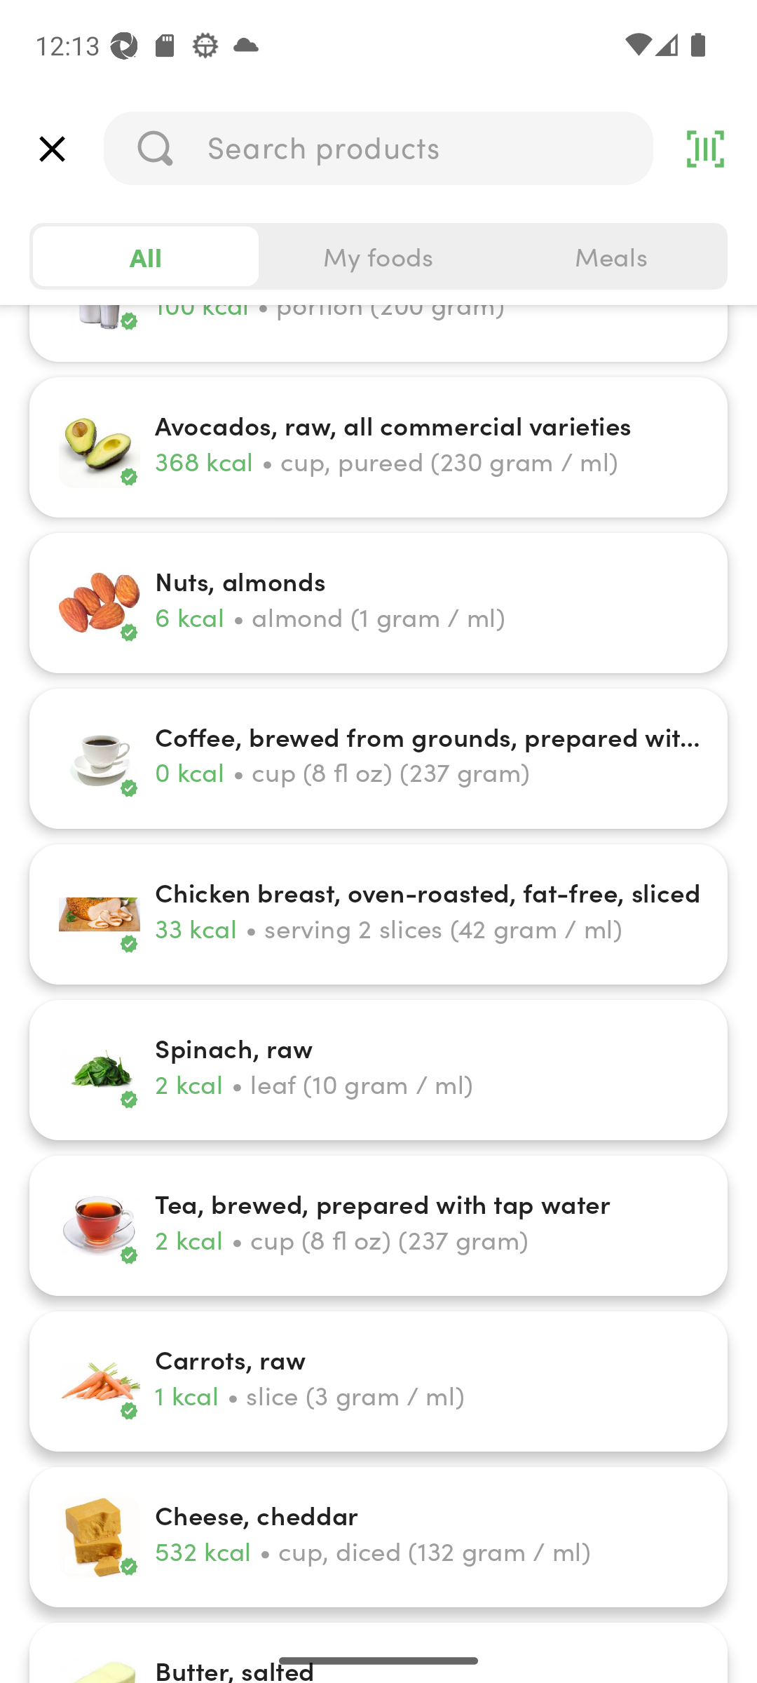 The width and height of the screenshot is (757, 1683). Describe the element at coordinates (378, 603) in the screenshot. I see `Nuts, almonds 6 kcal  • almond (1 gram / ml)` at that location.